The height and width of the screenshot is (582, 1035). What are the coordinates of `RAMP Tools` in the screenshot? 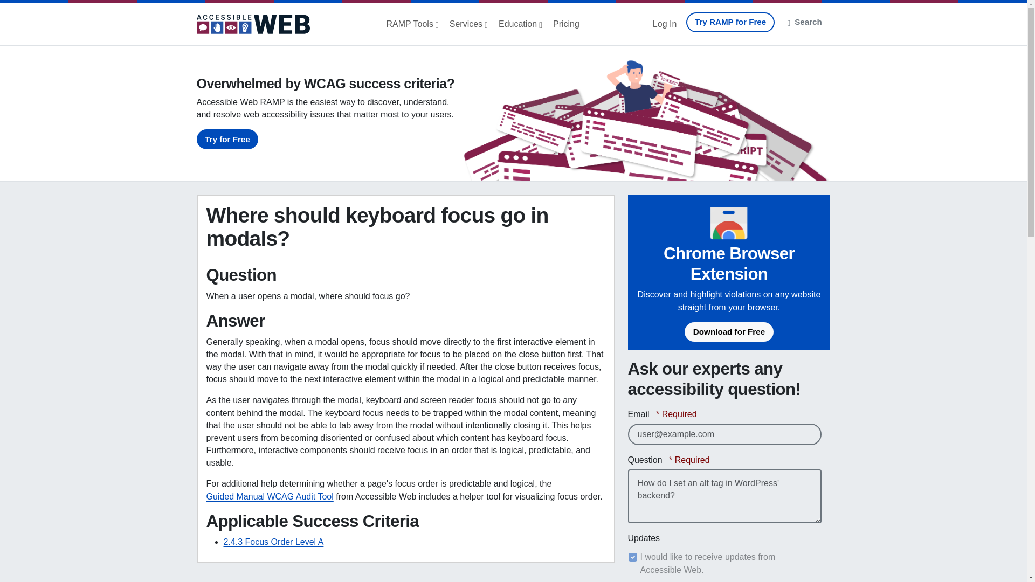 It's located at (412, 24).